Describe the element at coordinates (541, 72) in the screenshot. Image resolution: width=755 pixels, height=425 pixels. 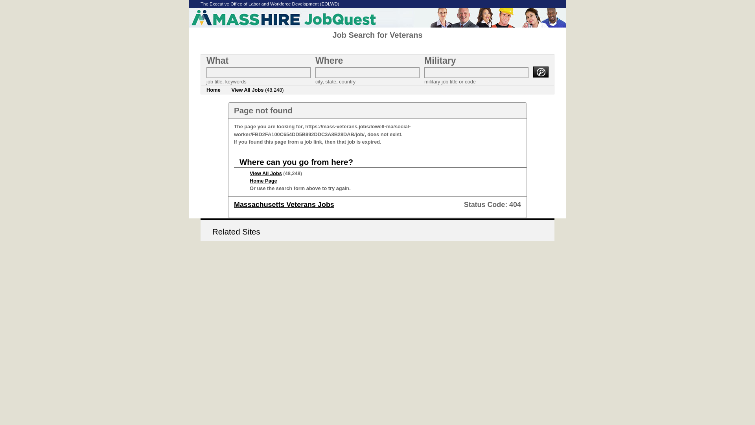
I see `search` at that location.